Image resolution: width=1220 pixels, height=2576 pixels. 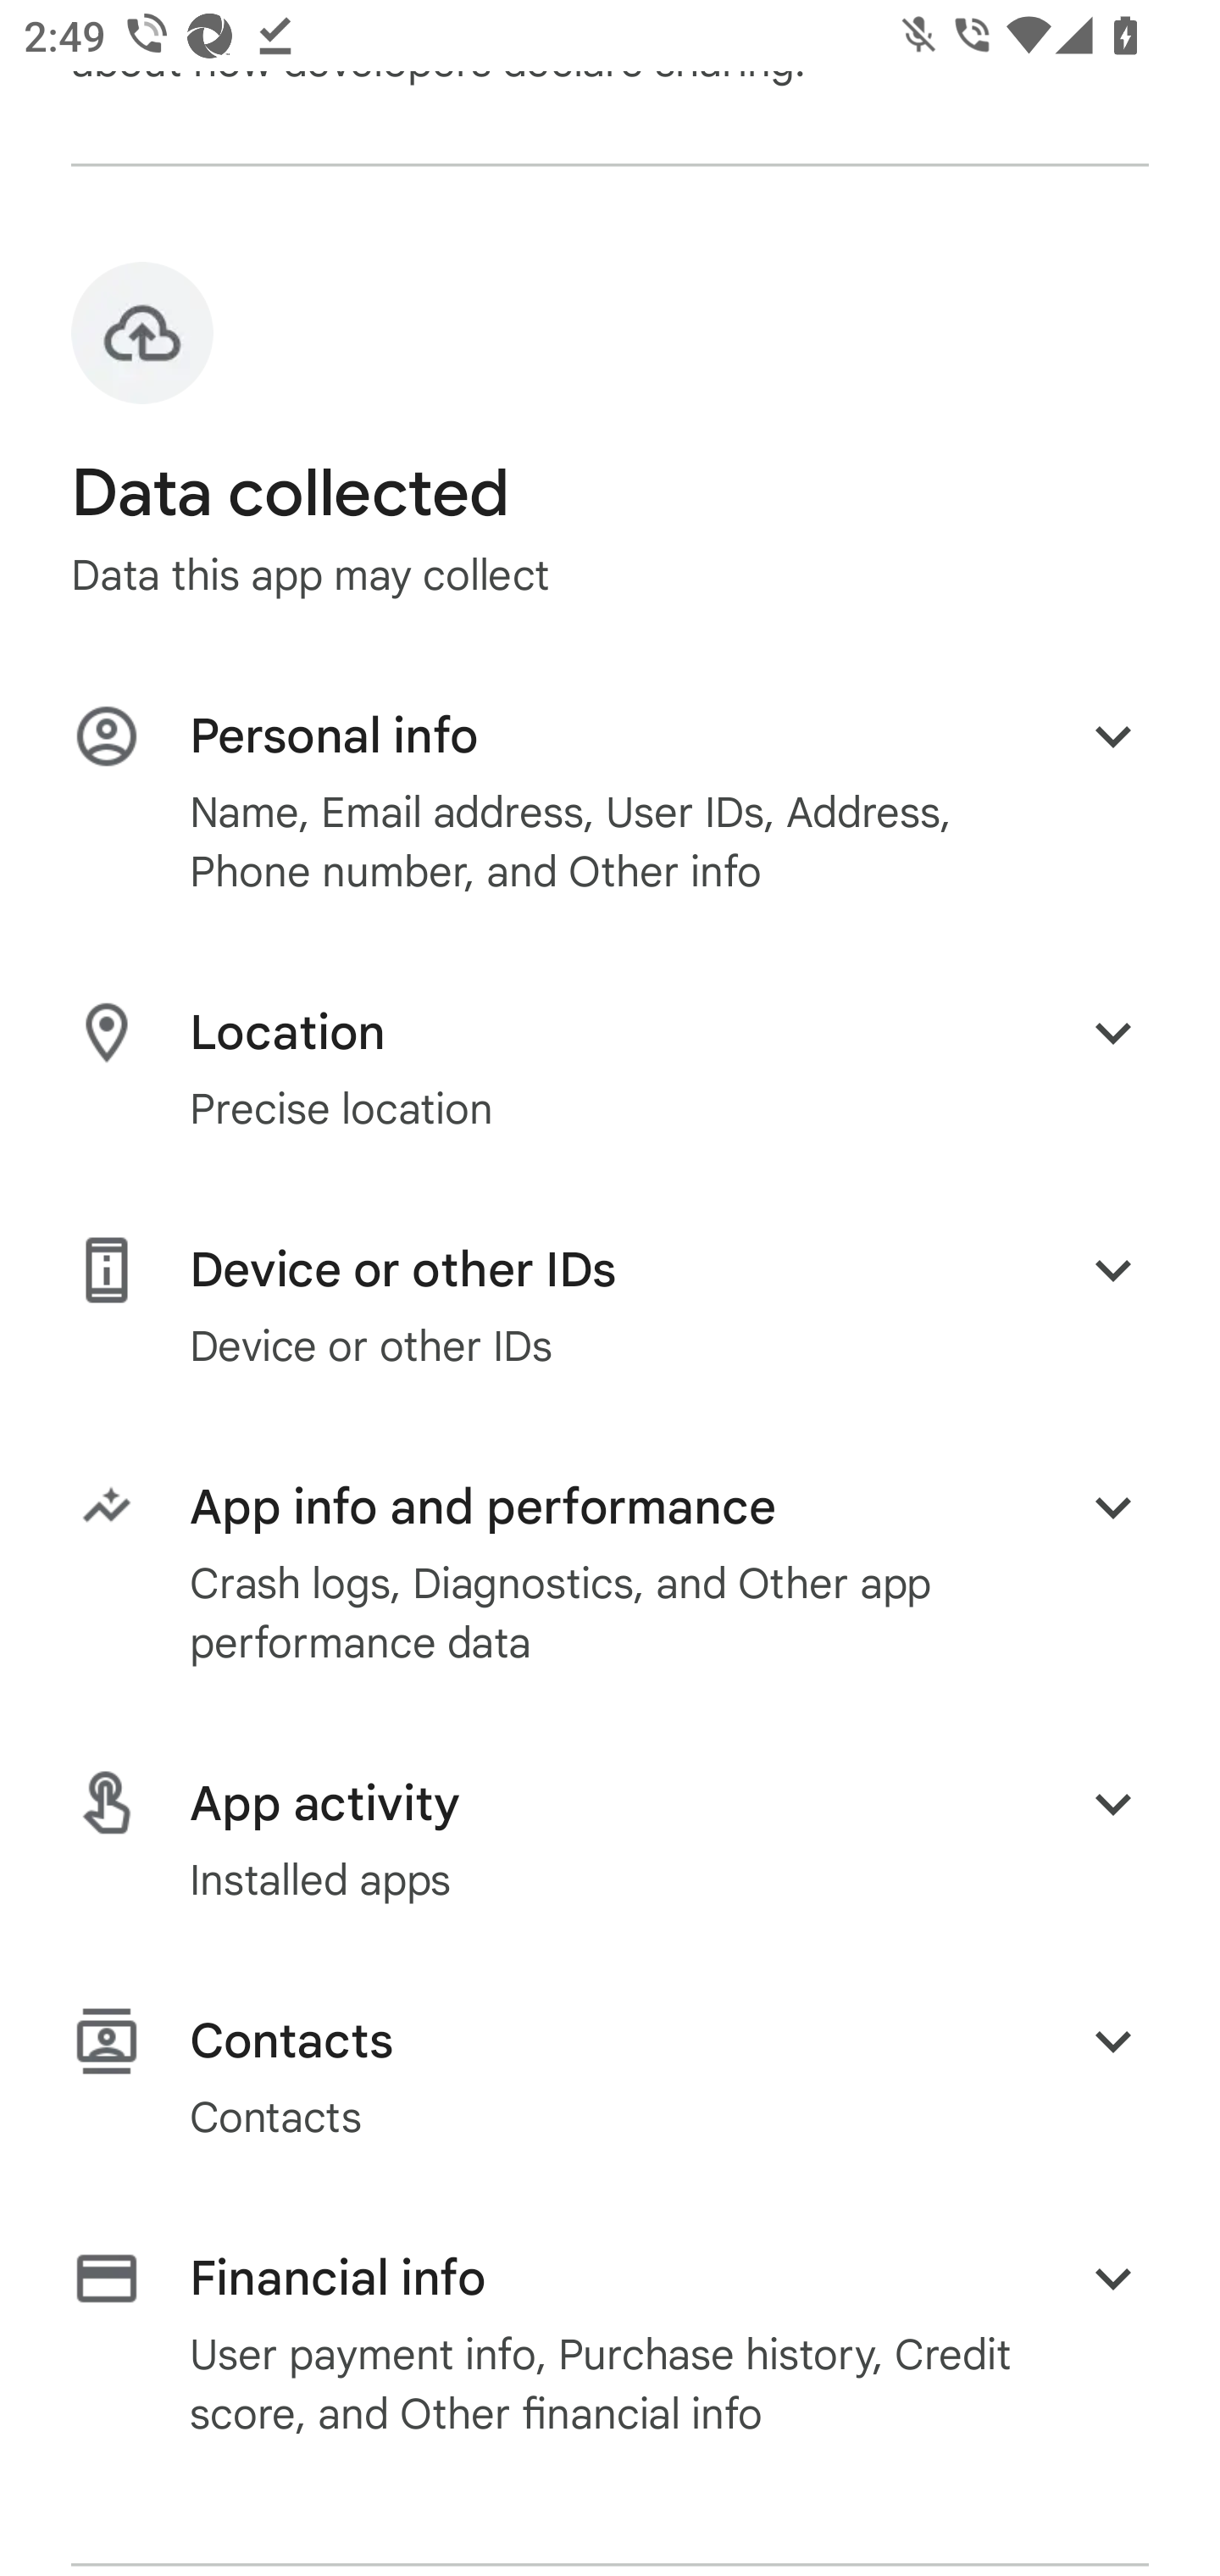 What do you see at coordinates (610, 1068) in the screenshot?
I see `heading Location Precise location Expand button` at bounding box center [610, 1068].